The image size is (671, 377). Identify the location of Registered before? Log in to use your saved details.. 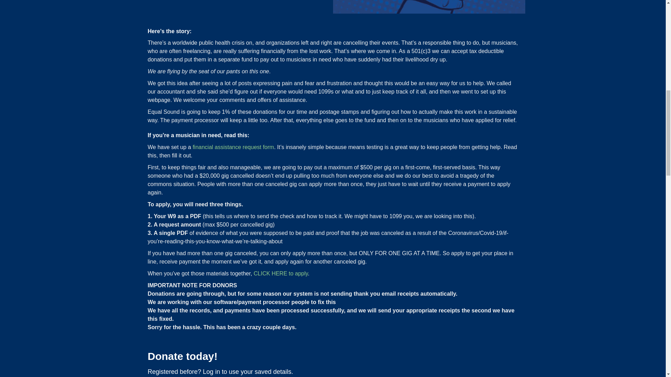
(220, 371).